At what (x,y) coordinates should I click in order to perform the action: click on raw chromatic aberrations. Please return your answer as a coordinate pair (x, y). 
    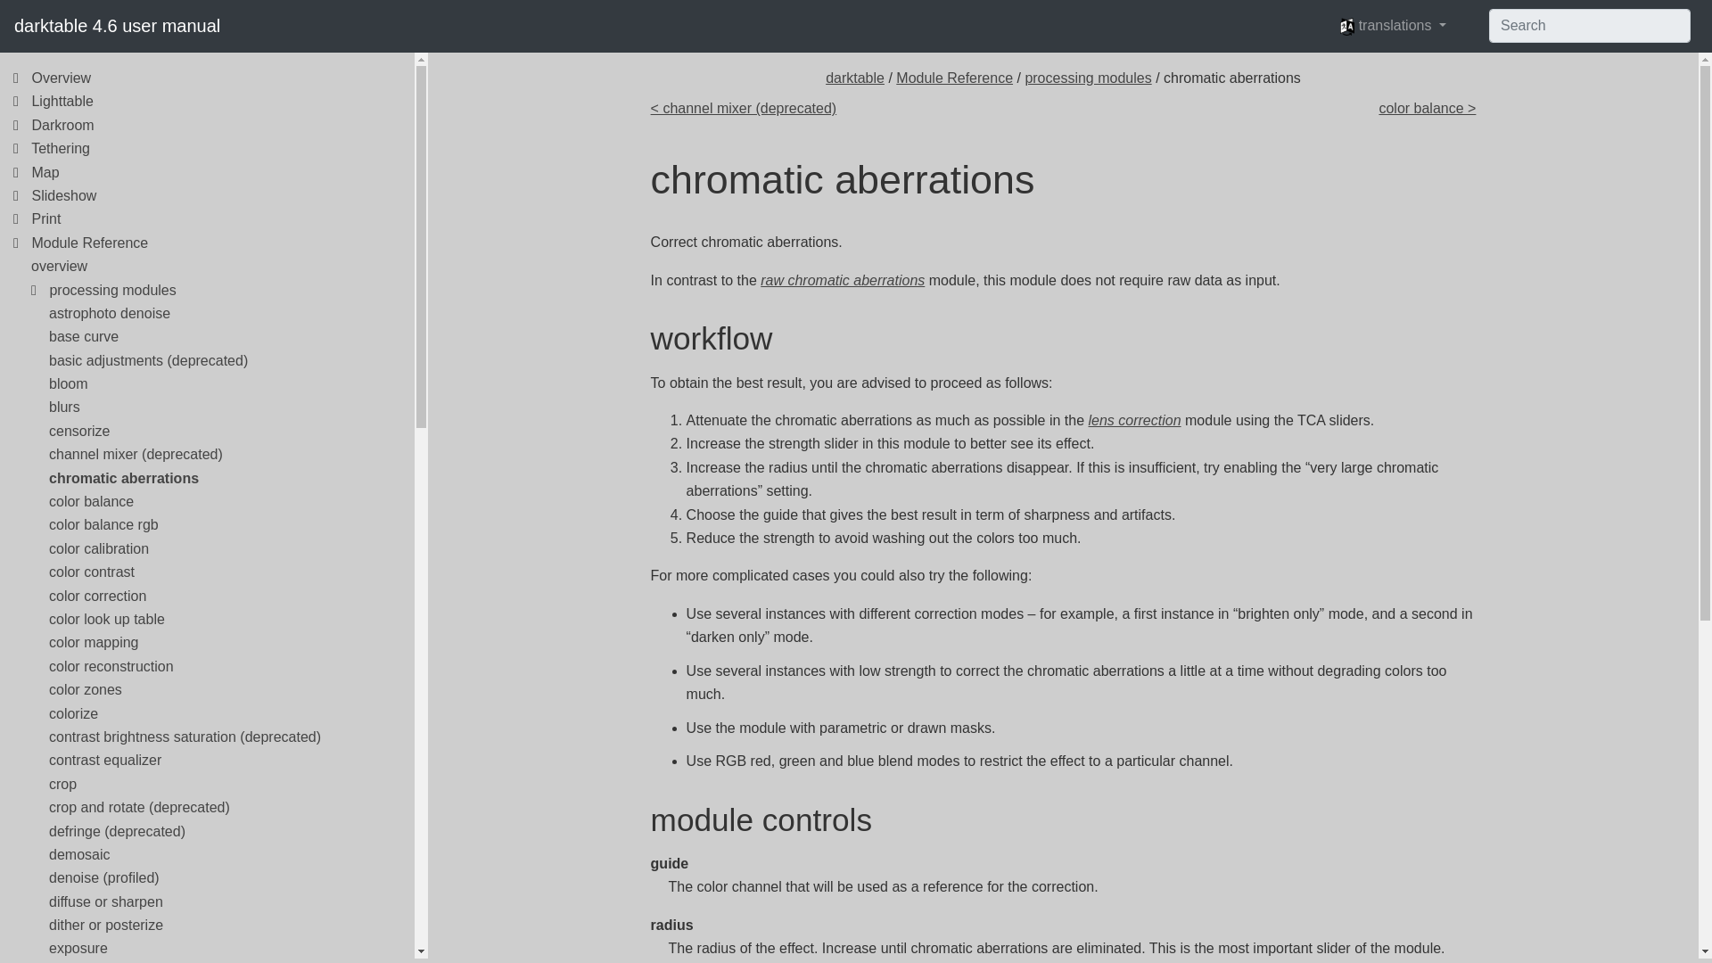
    Looking at the image, I should click on (842, 280).